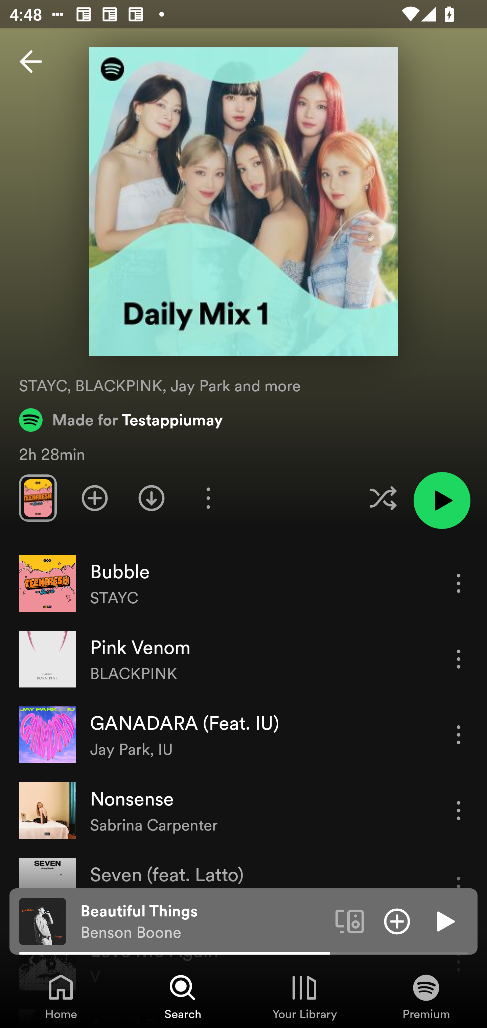 The height and width of the screenshot is (1028, 487). Describe the element at coordinates (203, 921) in the screenshot. I see `Beautiful Things Benson Boone` at that location.